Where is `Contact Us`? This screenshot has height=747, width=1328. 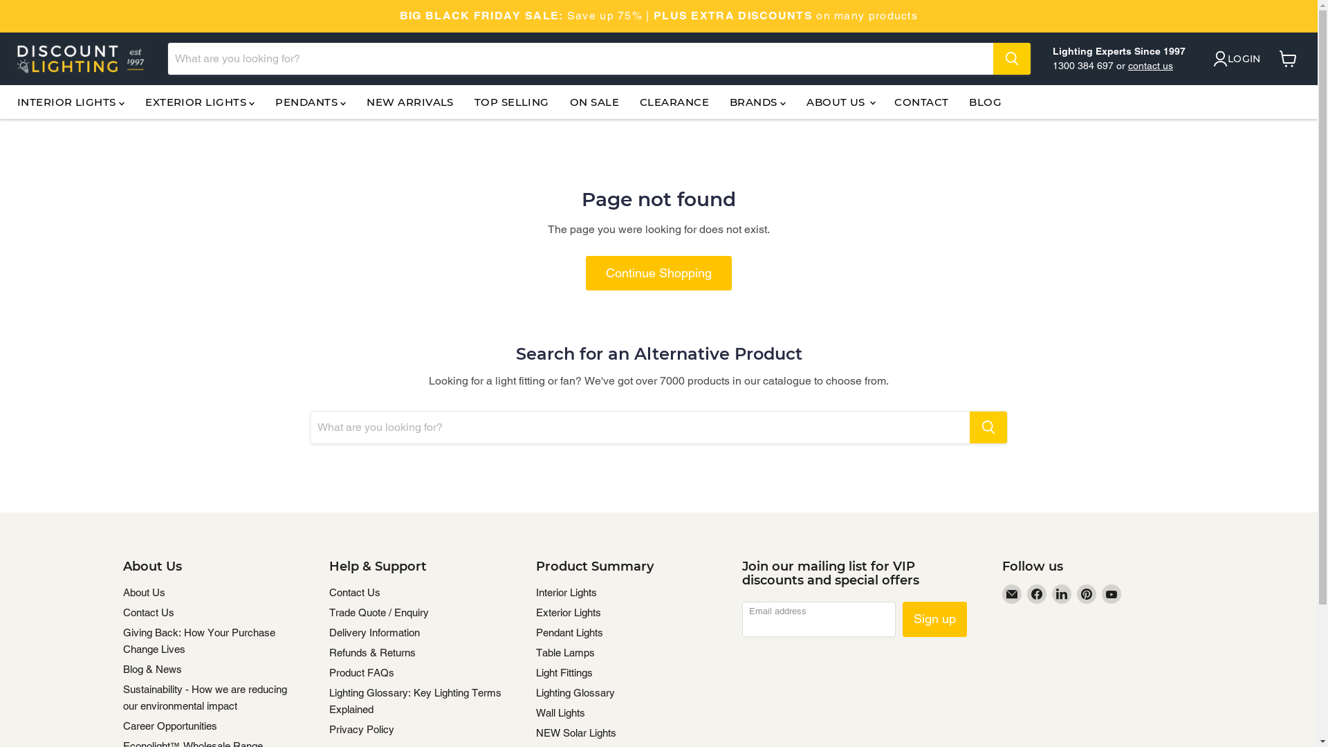
Contact Us is located at coordinates (149, 612).